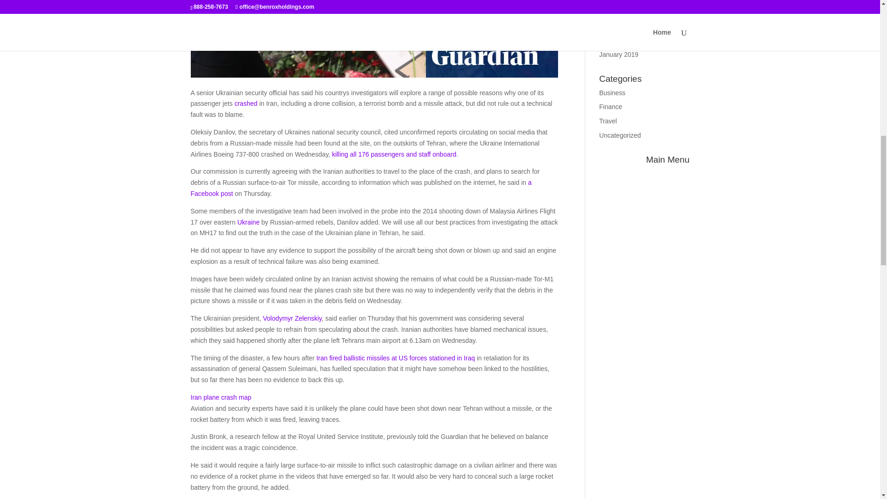 The height and width of the screenshot is (499, 887). What do you see at coordinates (246, 103) in the screenshot?
I see `crashed` at bounding box center [246, 103].